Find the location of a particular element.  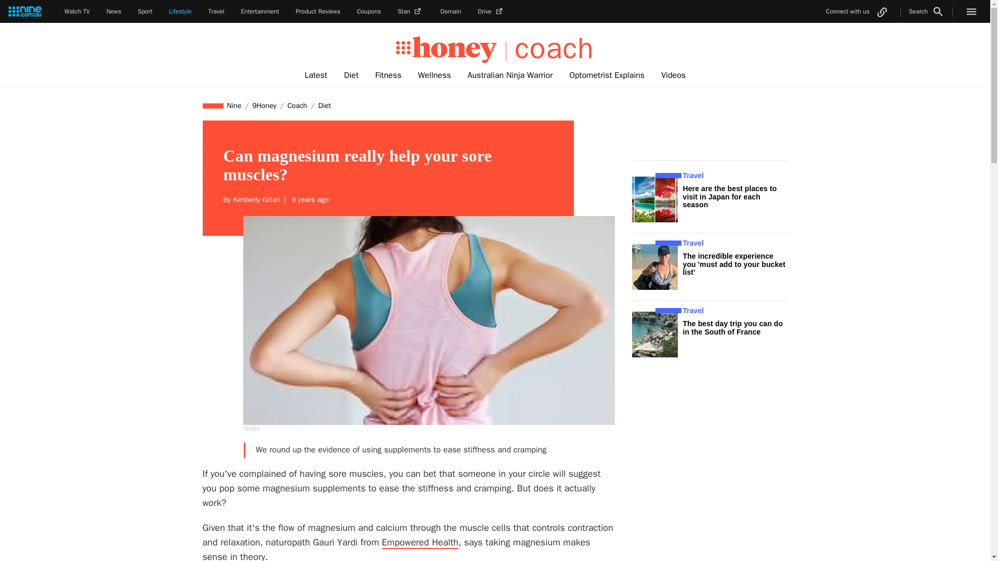

Lifestyle is located at coordinates (180, 11).